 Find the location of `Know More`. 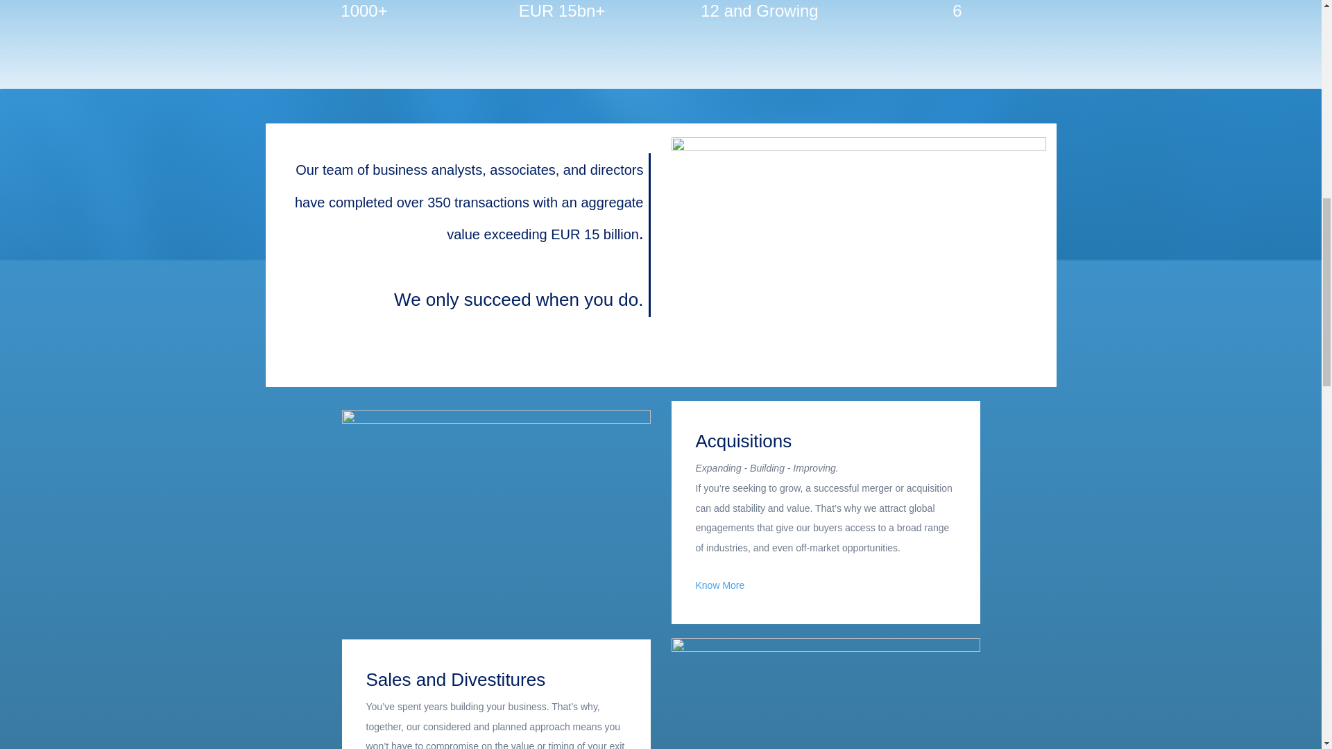

Know More is located at coordinates (720, 586).